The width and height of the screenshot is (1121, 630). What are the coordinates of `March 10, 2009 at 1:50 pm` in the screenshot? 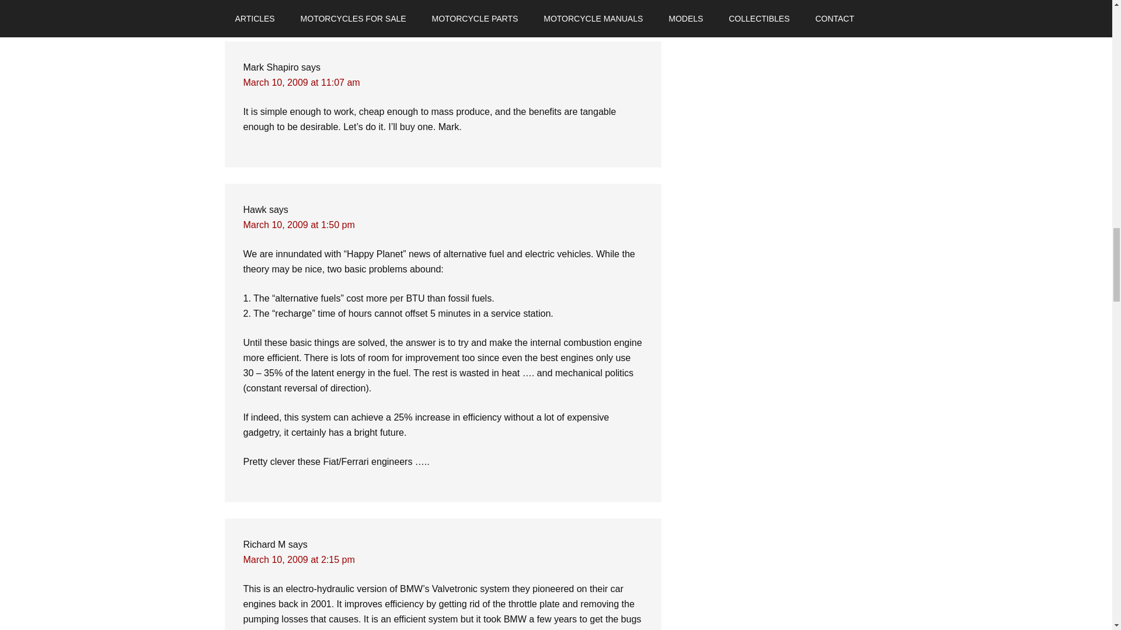 It's located at (298, 225).